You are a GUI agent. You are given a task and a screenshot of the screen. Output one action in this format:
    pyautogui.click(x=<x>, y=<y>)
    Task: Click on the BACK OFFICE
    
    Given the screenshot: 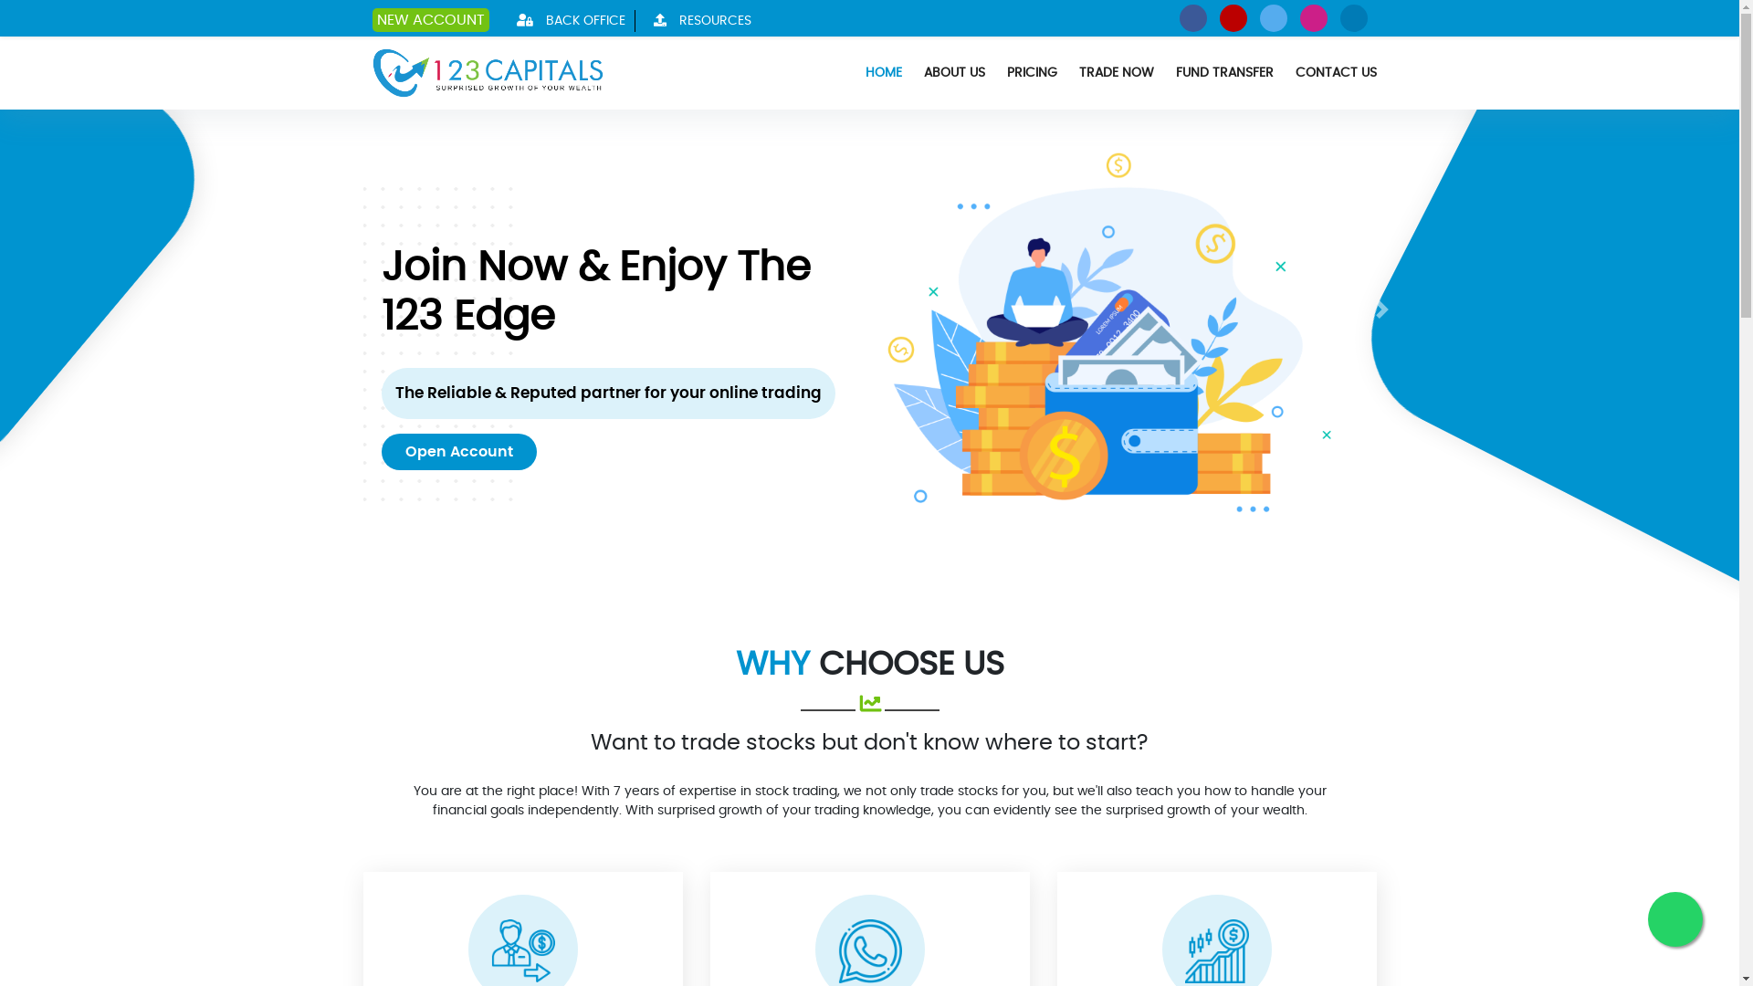 What is the action you would take?
    pyautogui.click(x=567, y=21)
    